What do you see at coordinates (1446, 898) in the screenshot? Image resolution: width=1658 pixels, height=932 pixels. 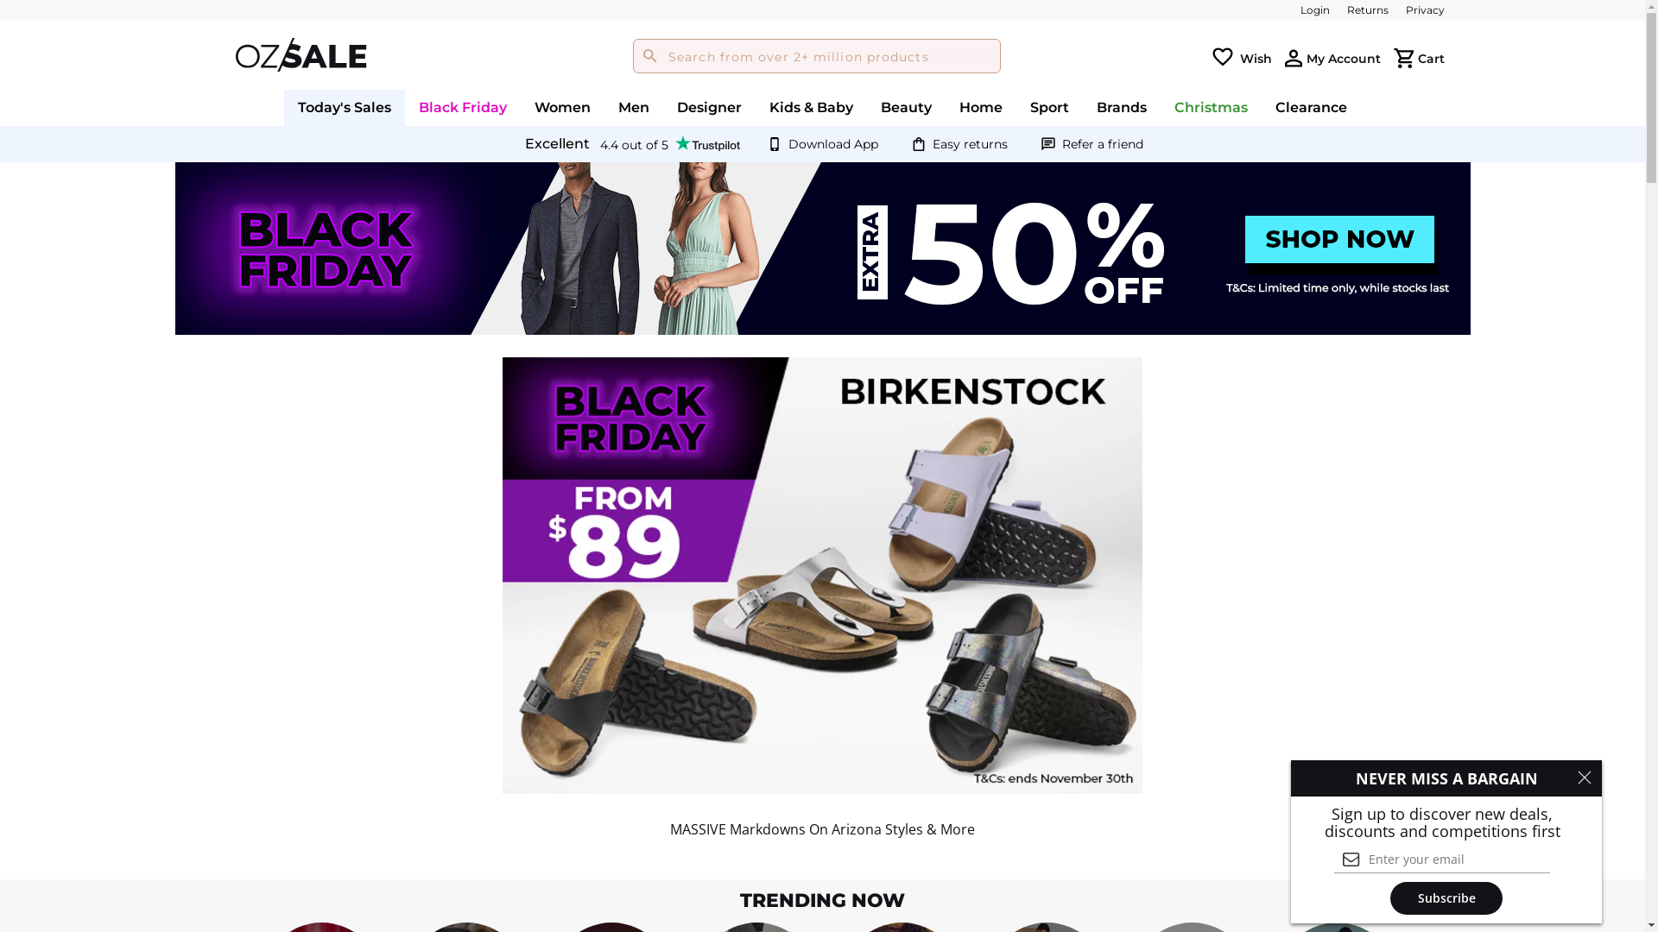 I see `Subscribe` at bounding box center [1446, 898].